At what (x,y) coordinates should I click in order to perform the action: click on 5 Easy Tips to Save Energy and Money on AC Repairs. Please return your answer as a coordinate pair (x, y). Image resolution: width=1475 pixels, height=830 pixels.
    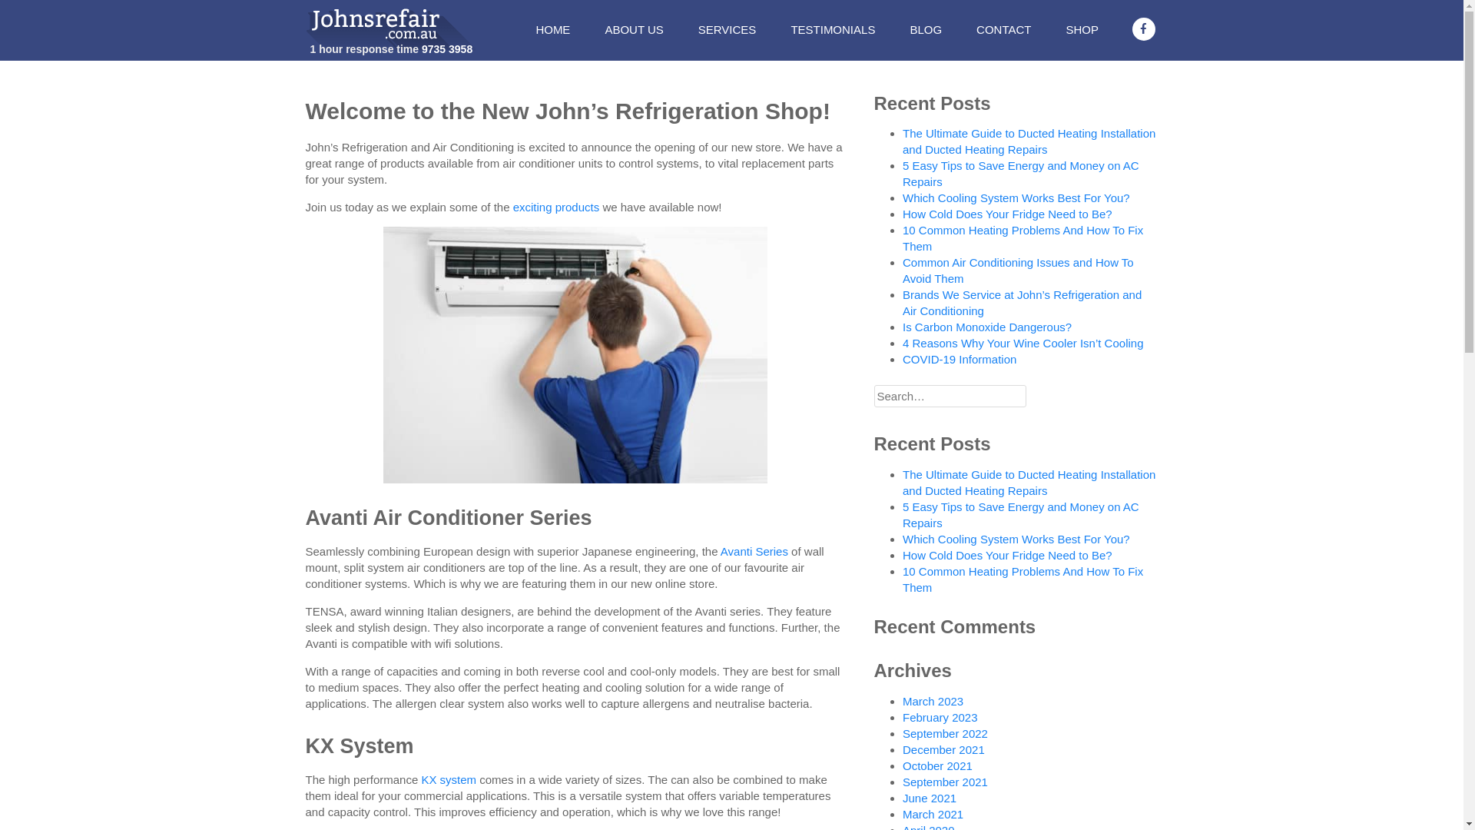
    Looking at the image, I should click on (1021, 515).